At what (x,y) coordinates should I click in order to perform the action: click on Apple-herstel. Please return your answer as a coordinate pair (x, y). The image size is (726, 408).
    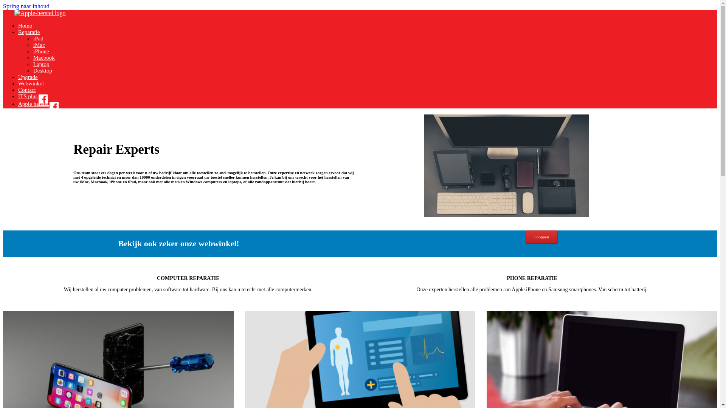
    Looking at the image, I should click on (40, 13).